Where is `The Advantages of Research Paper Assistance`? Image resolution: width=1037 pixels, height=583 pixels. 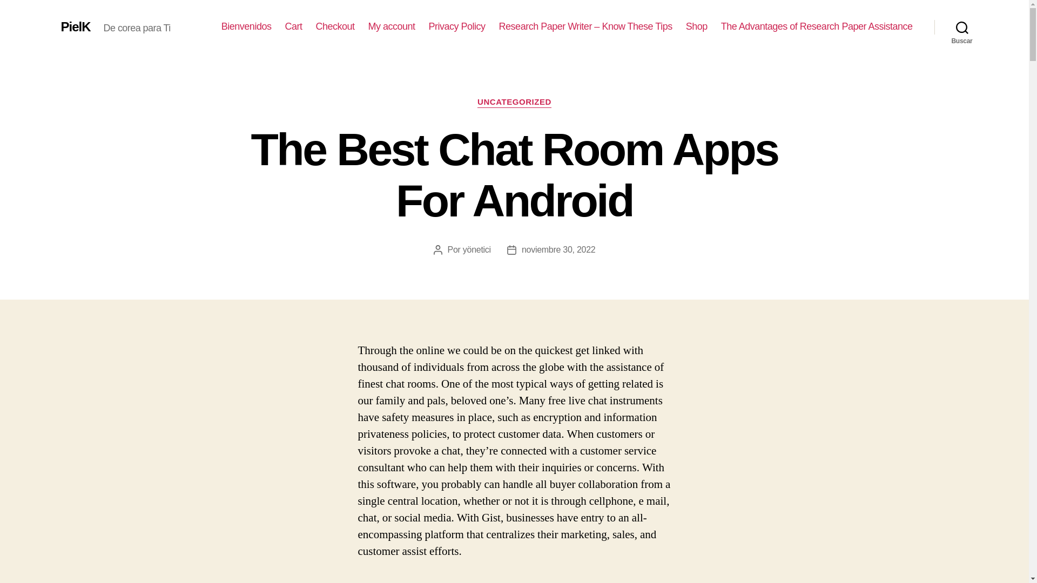
The Advantages of Research Paper Assistance is located at coordinates (817, 26).